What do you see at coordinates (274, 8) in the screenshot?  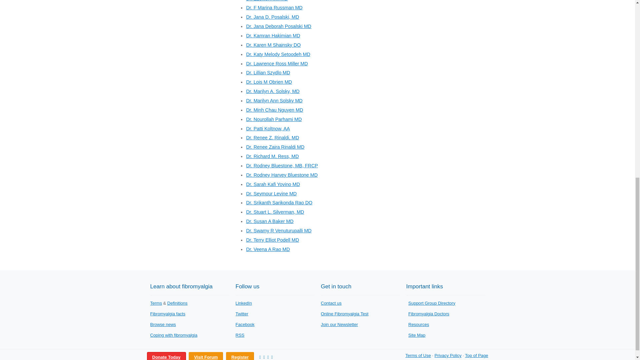 I see `Dr. F Marina Russman MD` at bounding box center [274, 8].